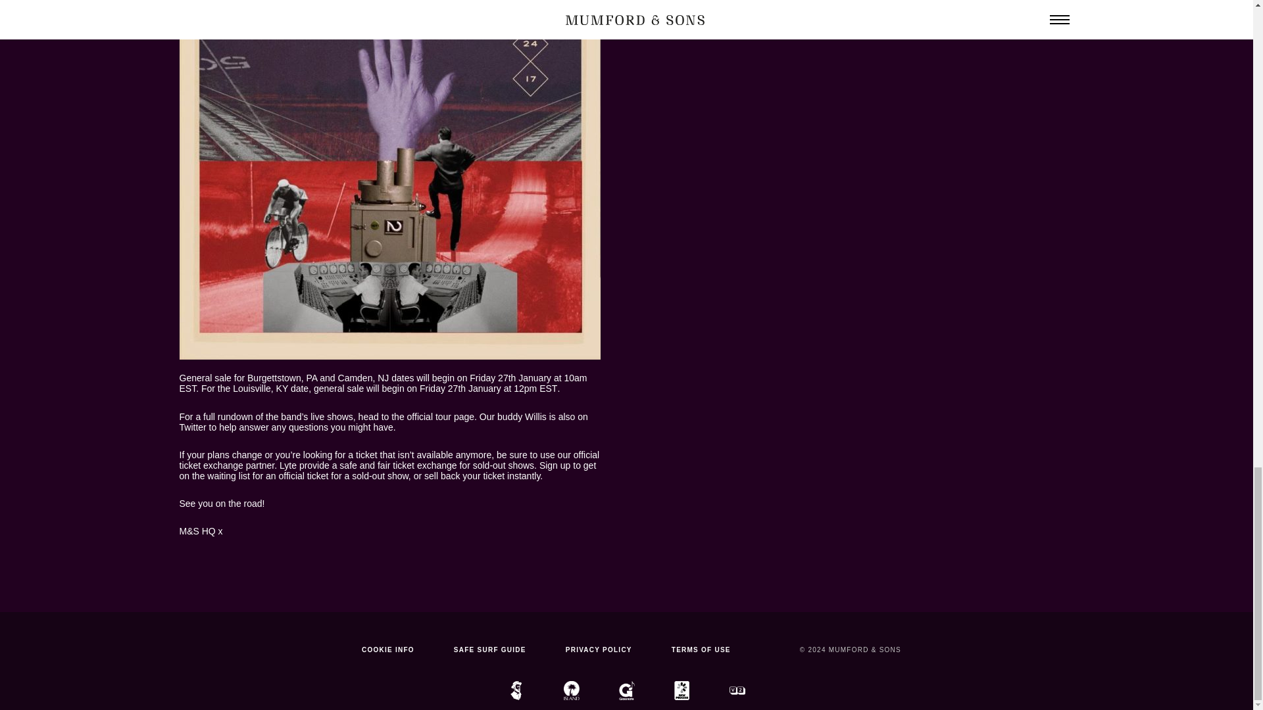 The height and width of the screenshot is (710, 1263). What do you see at coordinates (599, 650) in the screenshot?
I see `PRIVACY POLICY` at bounding box center [599, 650].